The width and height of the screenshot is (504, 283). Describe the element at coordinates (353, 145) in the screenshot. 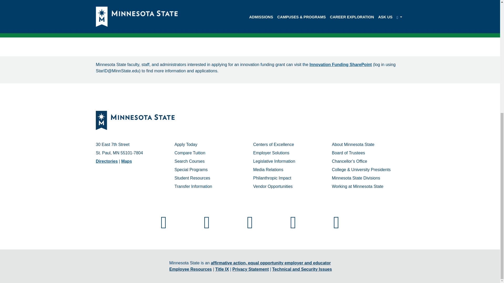

I see `About Minnesota State` at that location.